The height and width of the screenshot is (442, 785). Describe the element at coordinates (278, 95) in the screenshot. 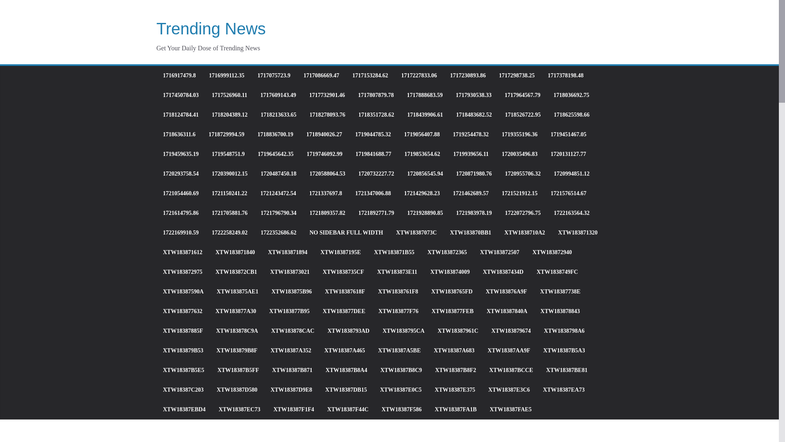

I see `1717609143.49` at that location.